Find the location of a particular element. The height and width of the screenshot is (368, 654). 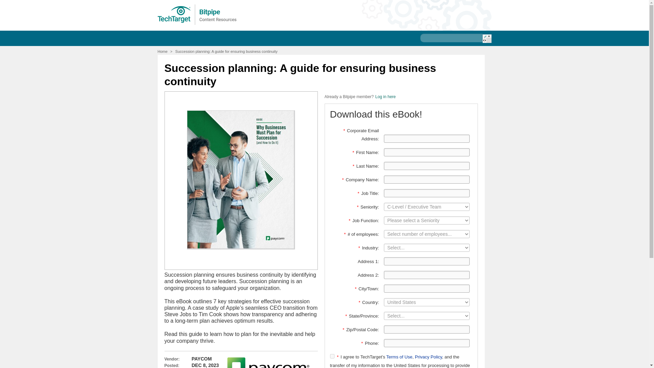

Search is located at coordinates (486, 39).